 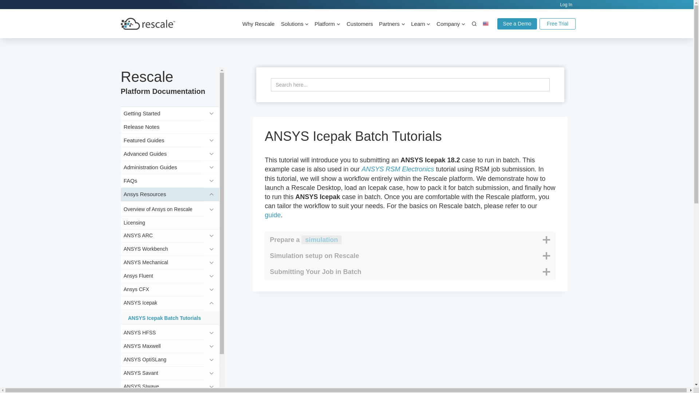 I want to click on Why Rescale, so click(x=258, y=24).